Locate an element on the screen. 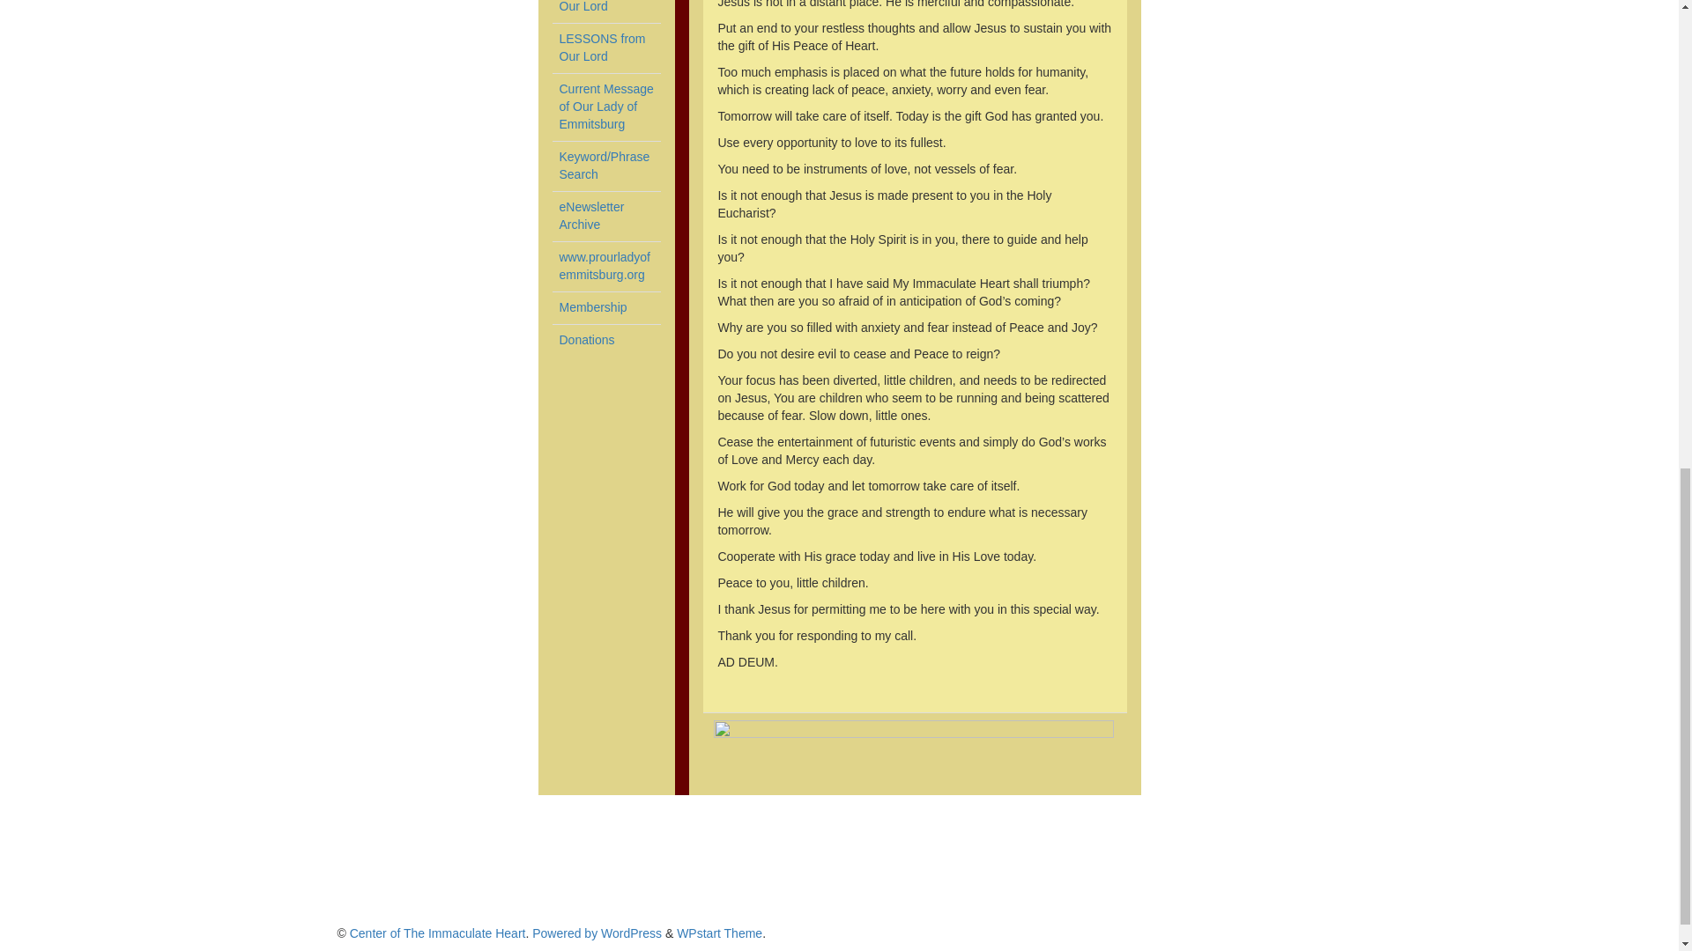 The image size is (1692, 951). WPstart Theme is located at coordinates (601, 48).